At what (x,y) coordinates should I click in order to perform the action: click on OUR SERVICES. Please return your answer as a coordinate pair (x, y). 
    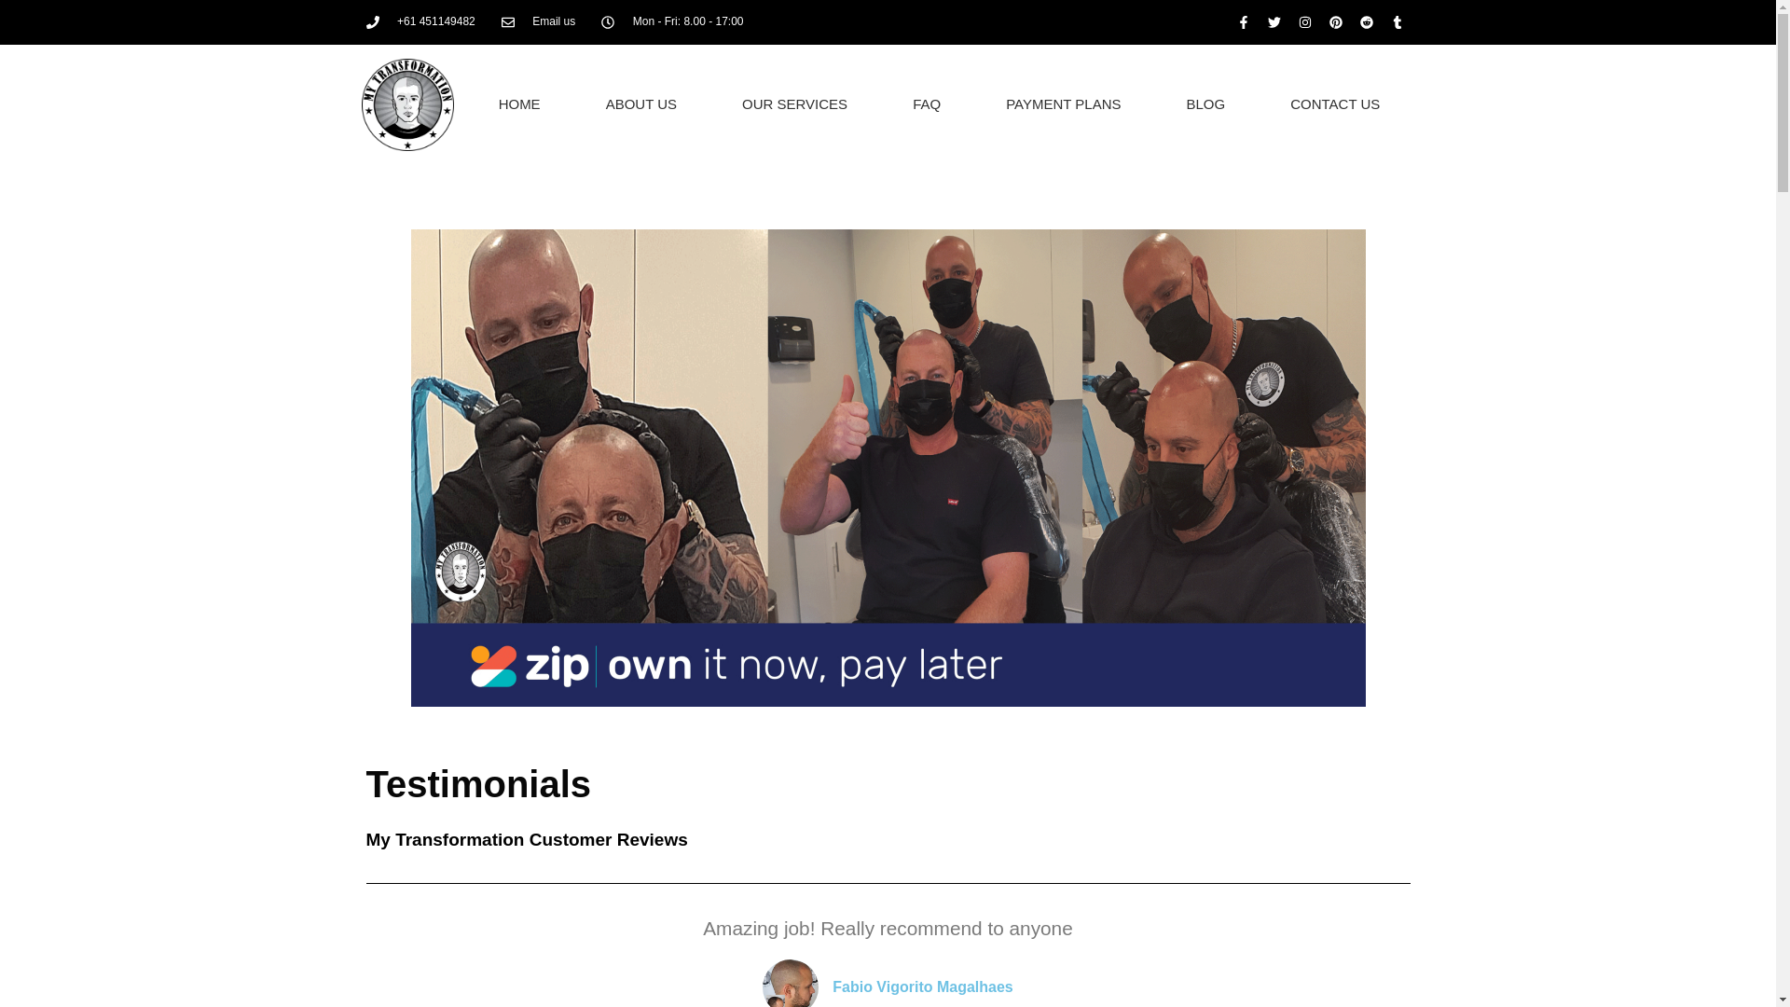
    Looking at the image, I should click on (794, 104).